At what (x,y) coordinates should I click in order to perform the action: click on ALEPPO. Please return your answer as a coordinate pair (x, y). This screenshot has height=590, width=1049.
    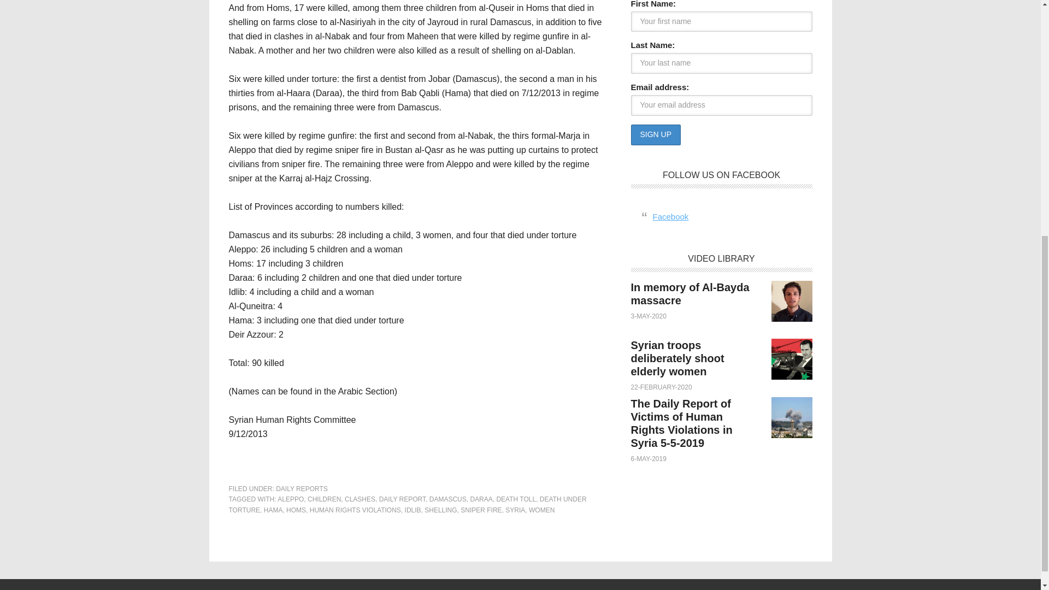
    Looking at the image, I should click on (291, 499).